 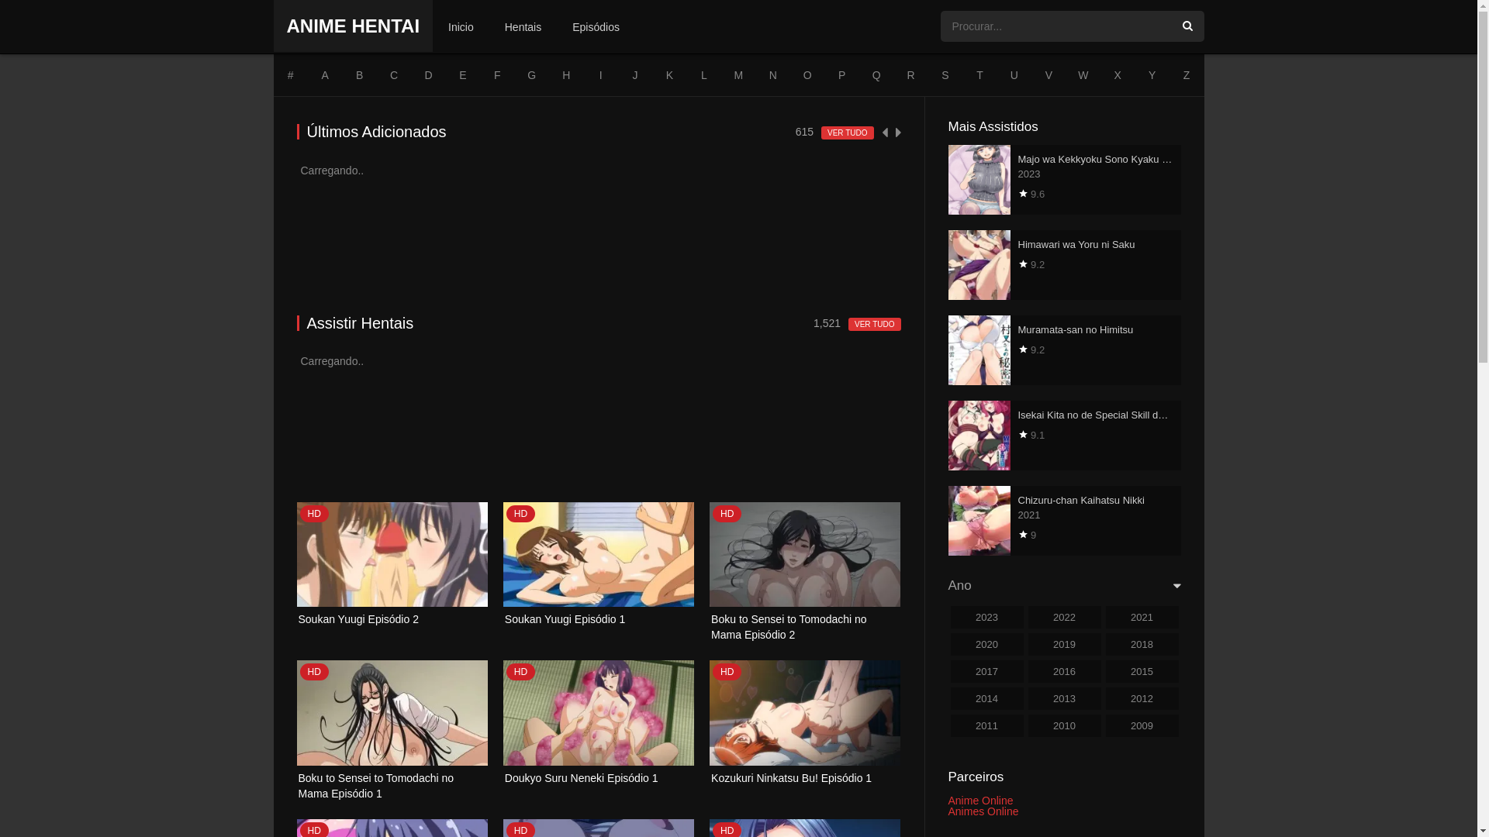 I want to click on A, so click(x=325, y=75).